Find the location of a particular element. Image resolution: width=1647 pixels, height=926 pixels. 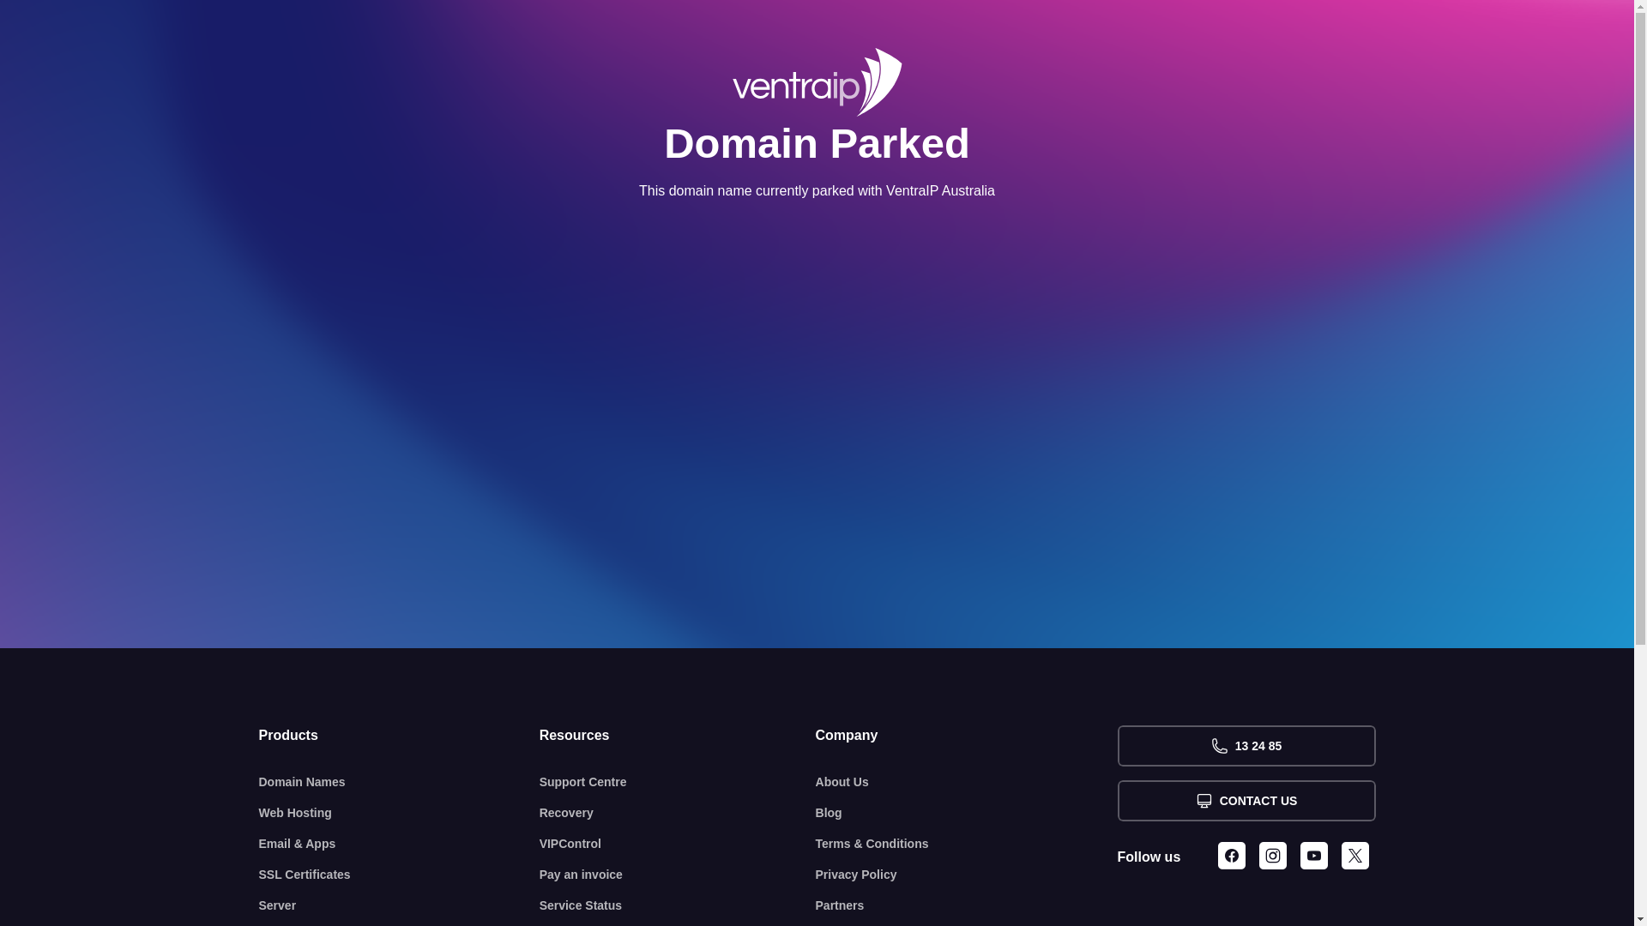

Service Status is located at coordinates (678, 905).